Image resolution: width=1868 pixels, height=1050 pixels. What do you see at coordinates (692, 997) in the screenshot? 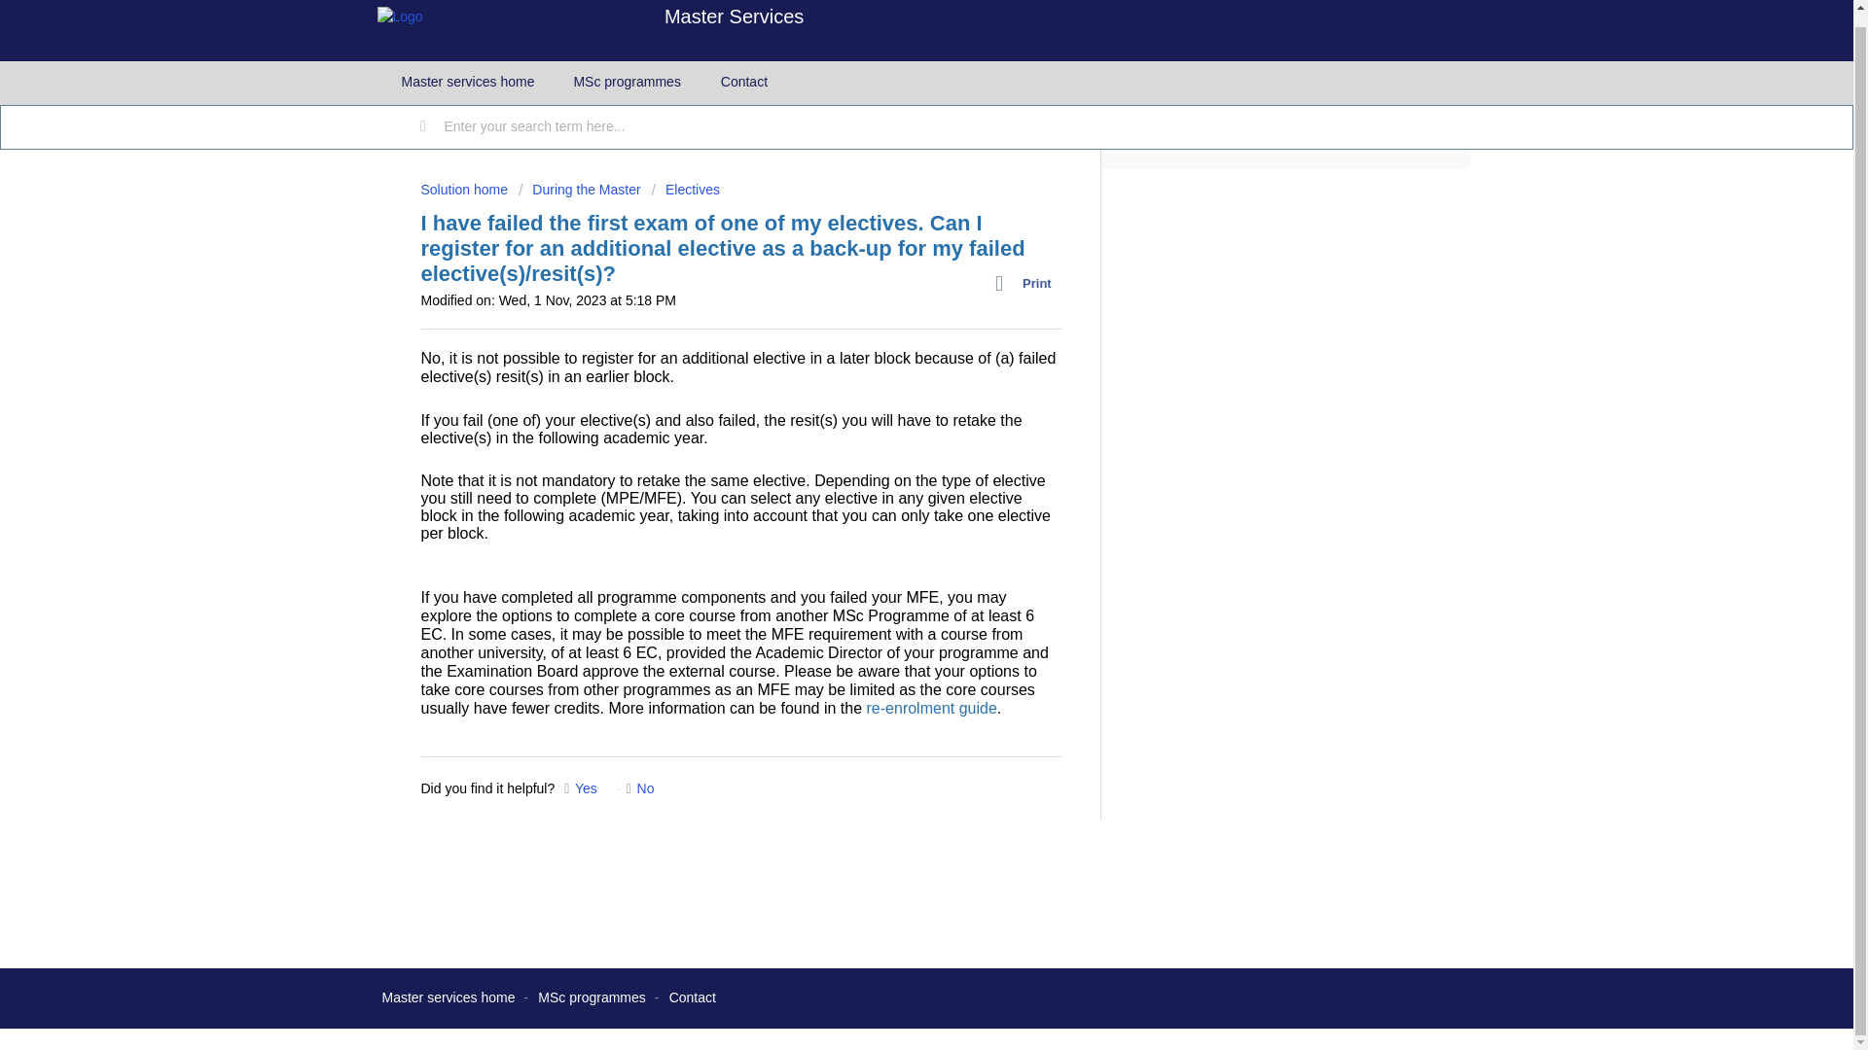
I see `Contact` at bounding box center [692, 997].